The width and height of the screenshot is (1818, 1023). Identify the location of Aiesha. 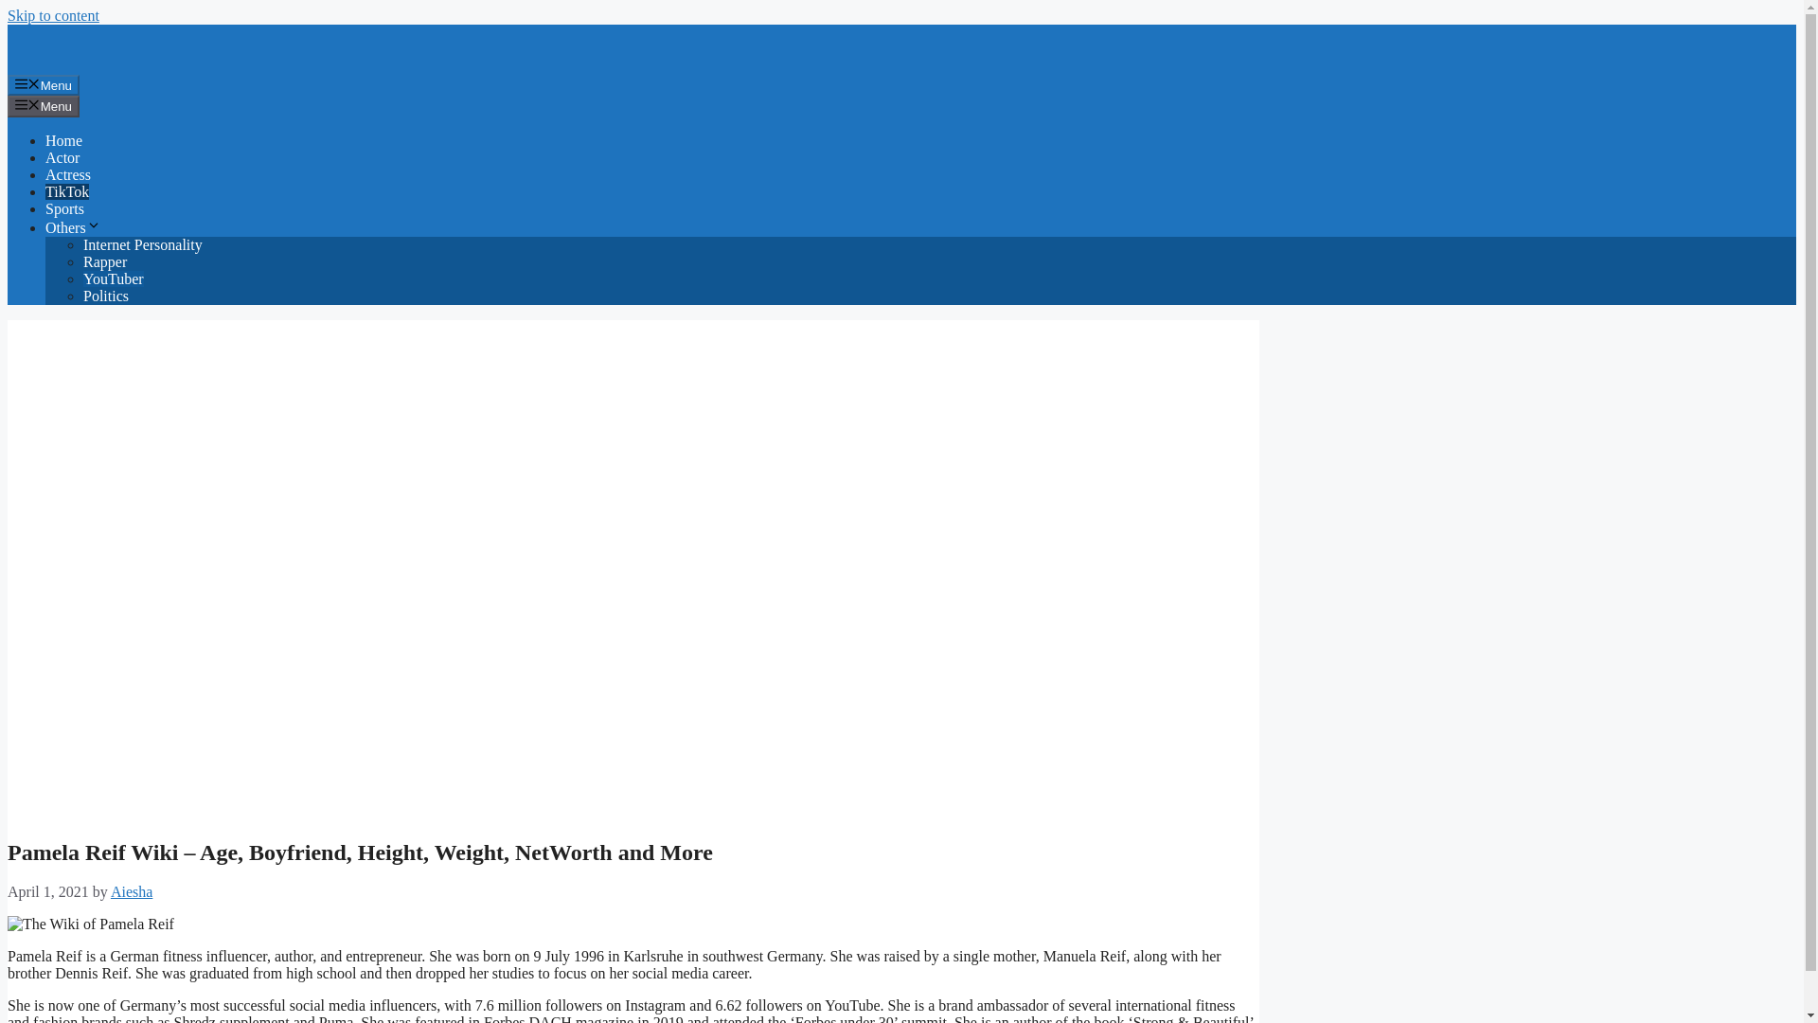
(132, 892).